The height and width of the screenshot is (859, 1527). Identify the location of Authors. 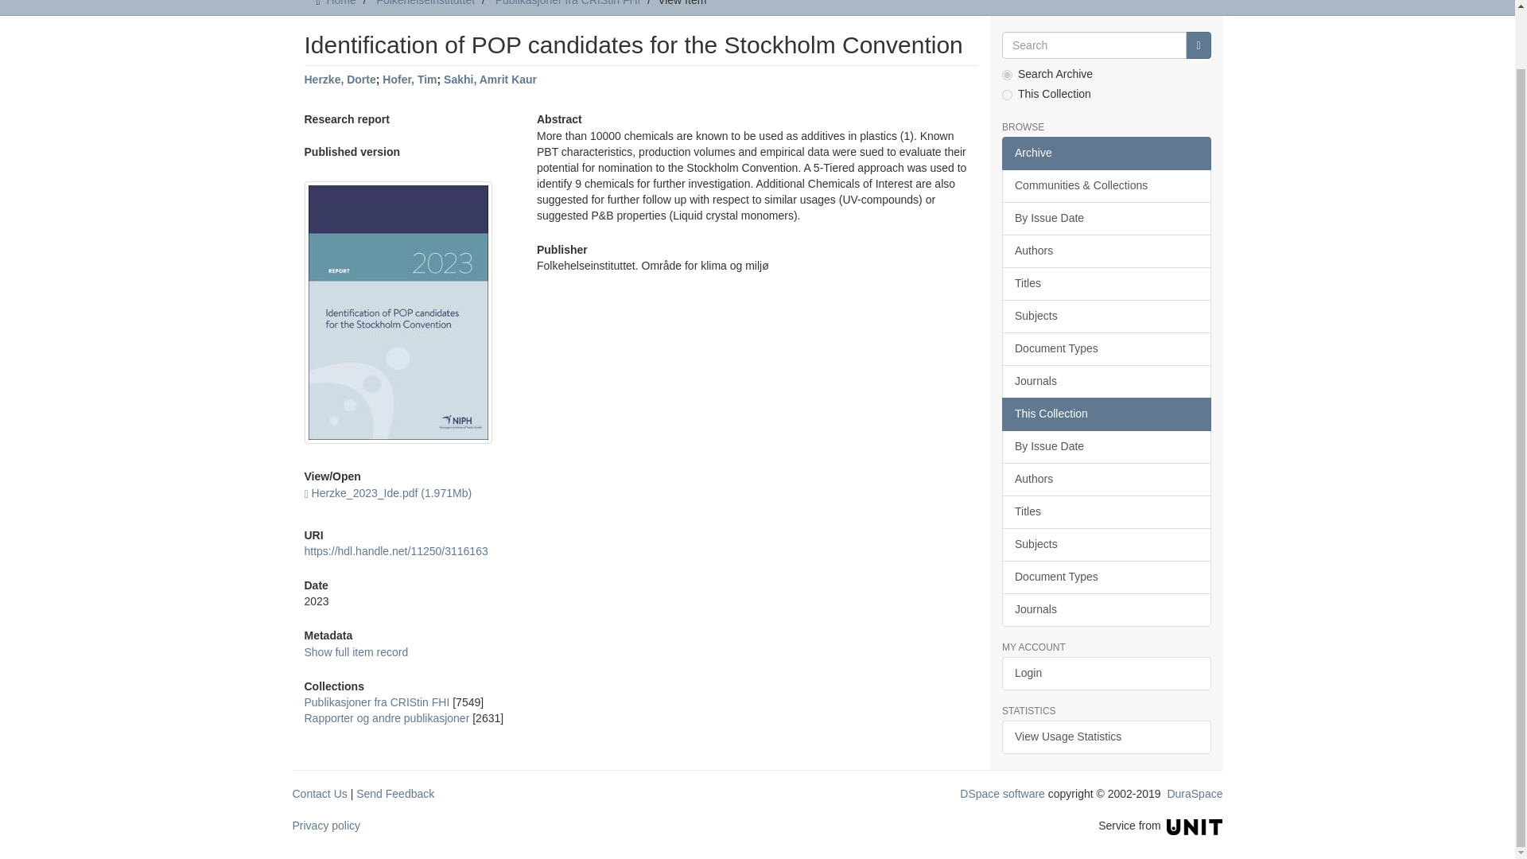
(1105, 251).